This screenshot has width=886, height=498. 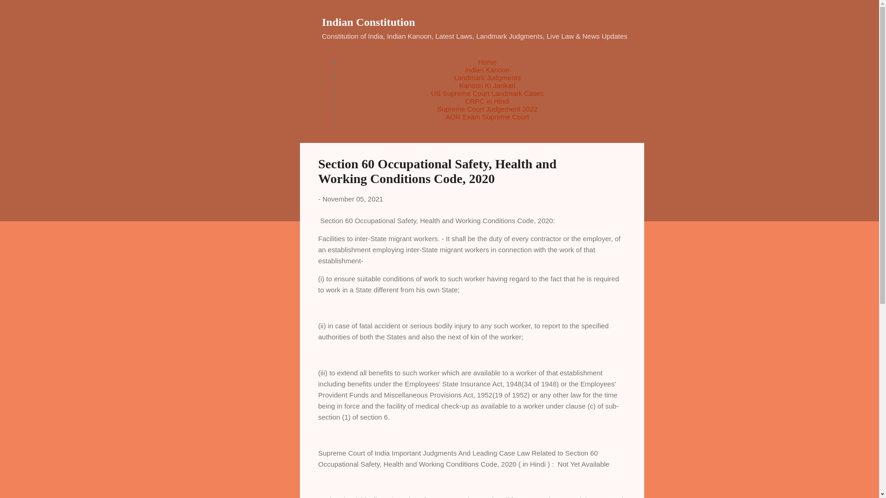 What do you see at coordinates (487, 101) in the screenshot?
I see `CRPC in Hindi` at bounding box center [487, 101].